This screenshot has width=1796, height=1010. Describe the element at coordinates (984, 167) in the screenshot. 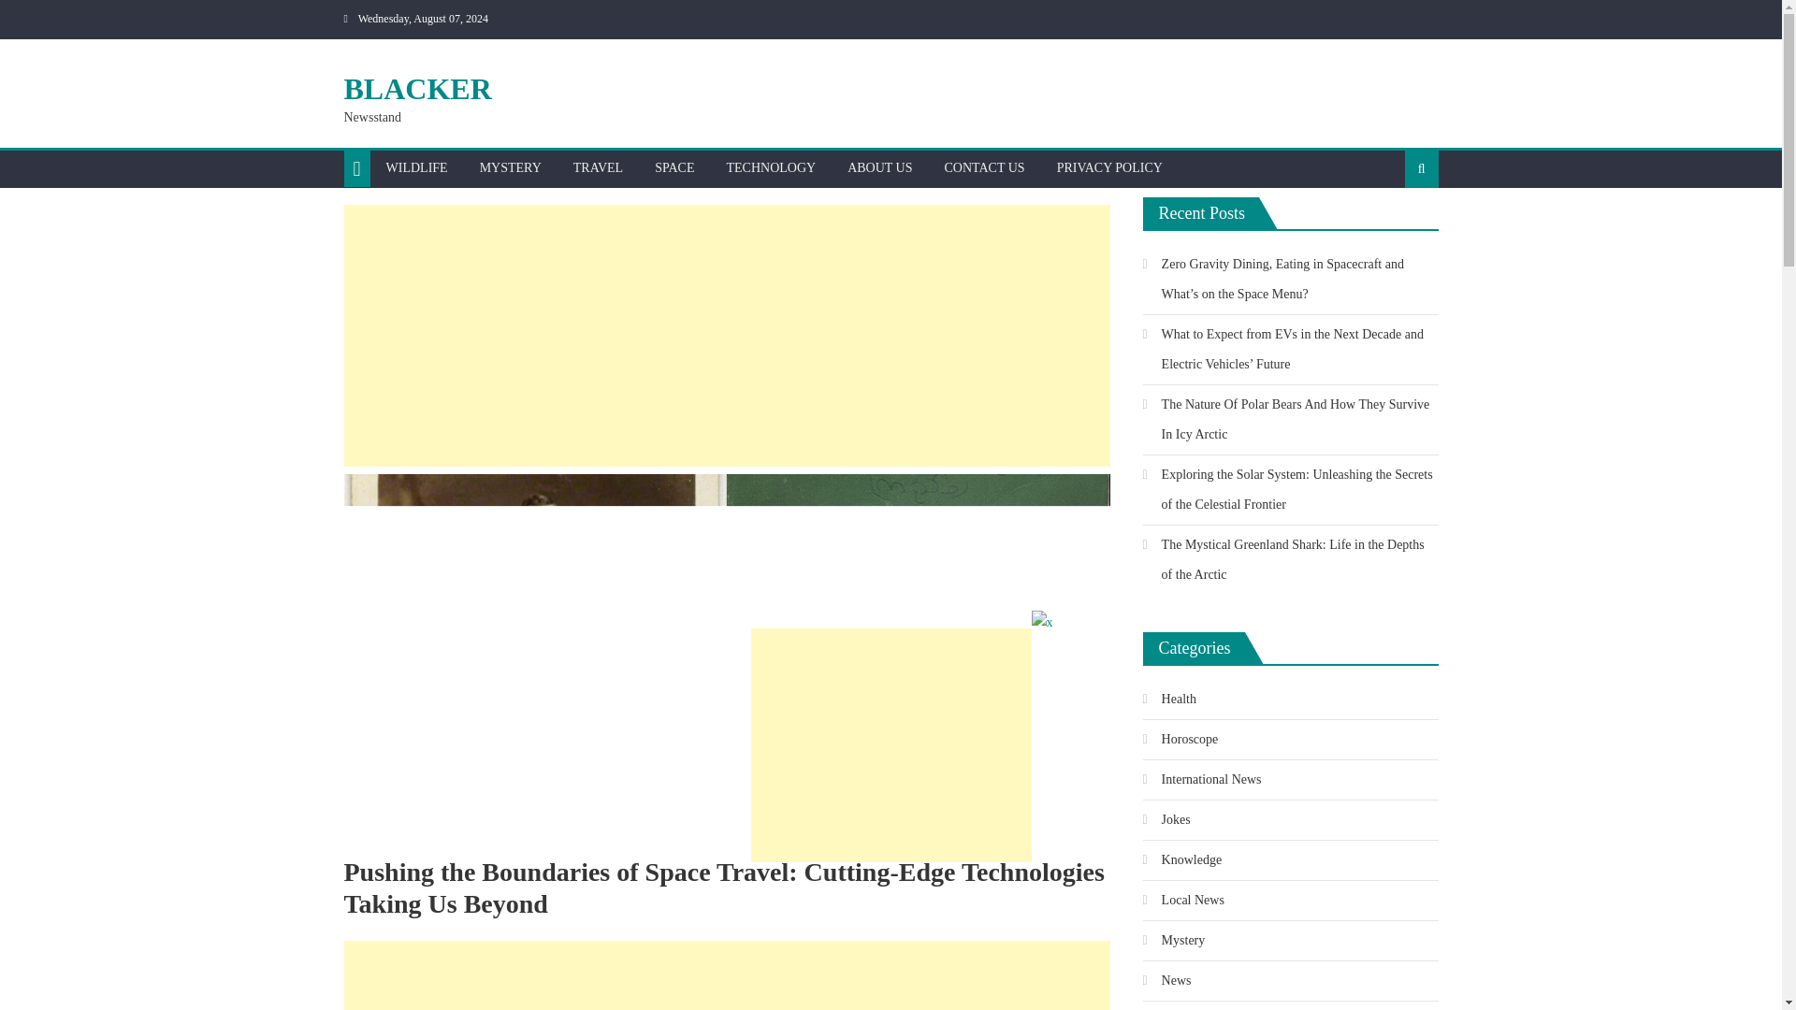

I see `CONTACT US` at that location.